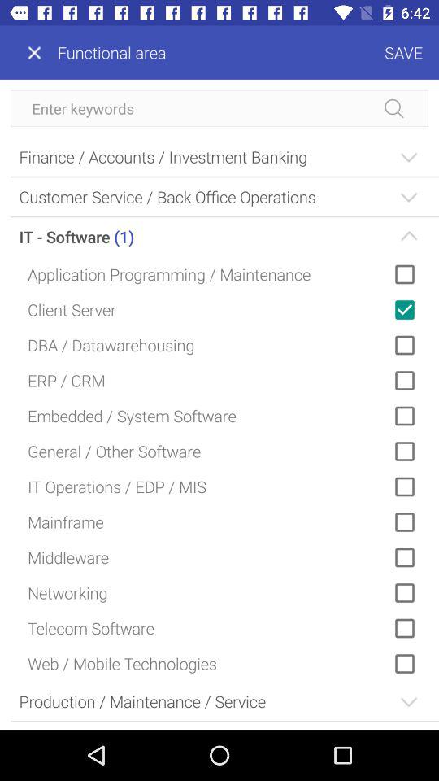  Describe the element at coordinates (302, 52) in the screenshot. I see `flip to the save` at that location.